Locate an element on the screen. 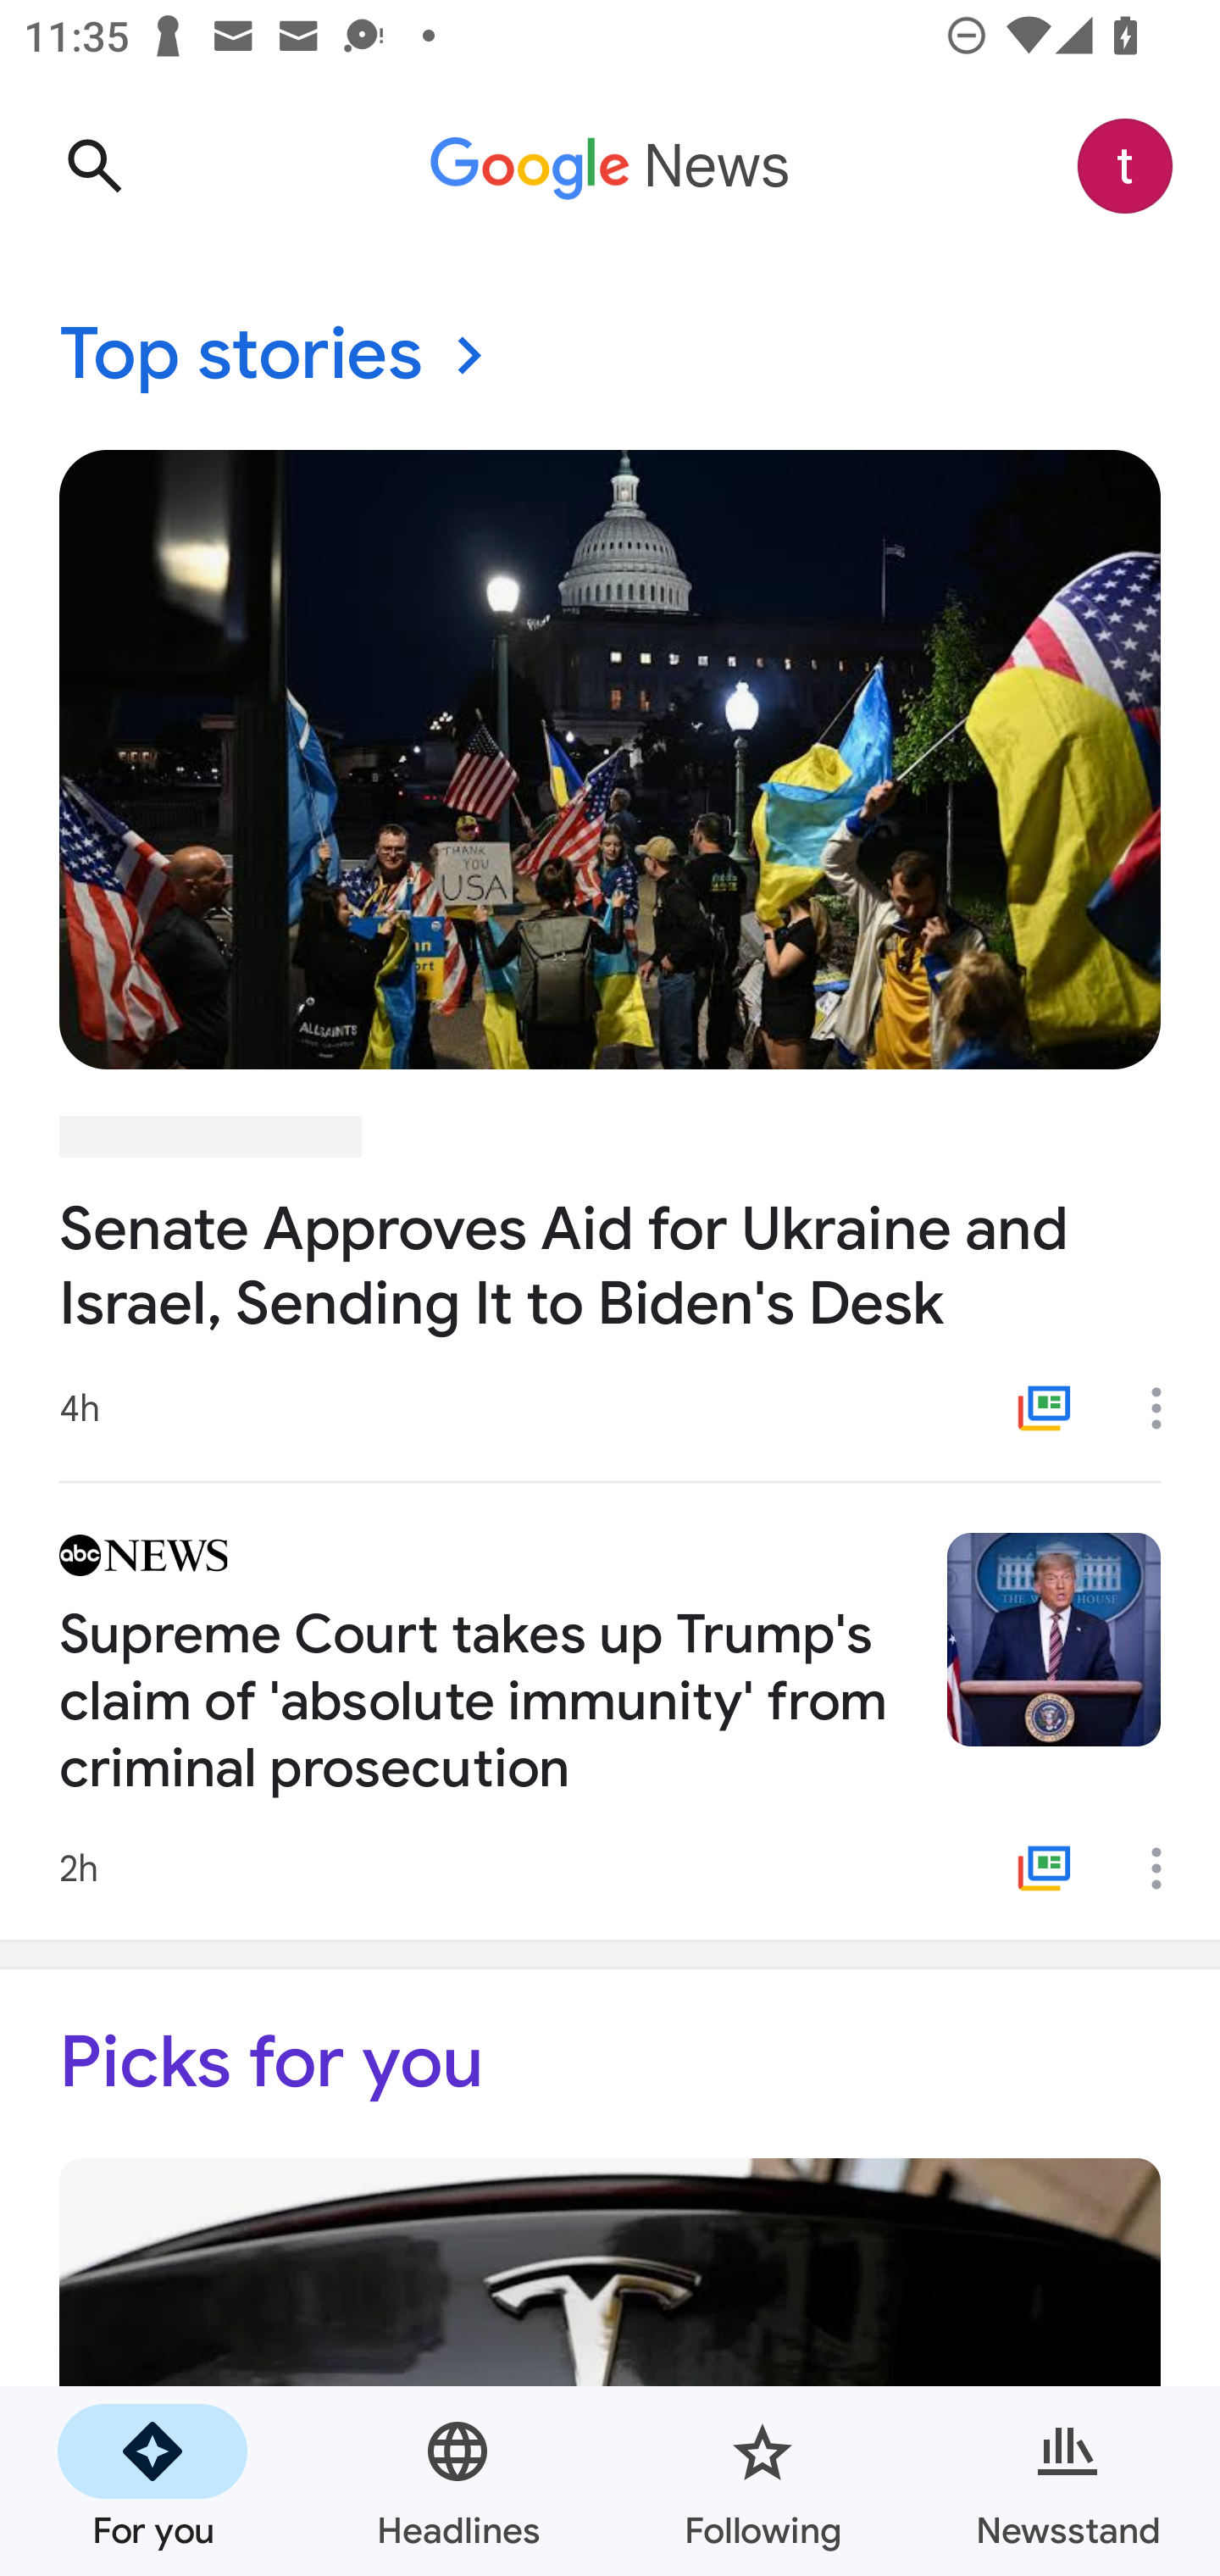 The image size is (1220, 2576). More options is located at coordinates (1167, 1868).